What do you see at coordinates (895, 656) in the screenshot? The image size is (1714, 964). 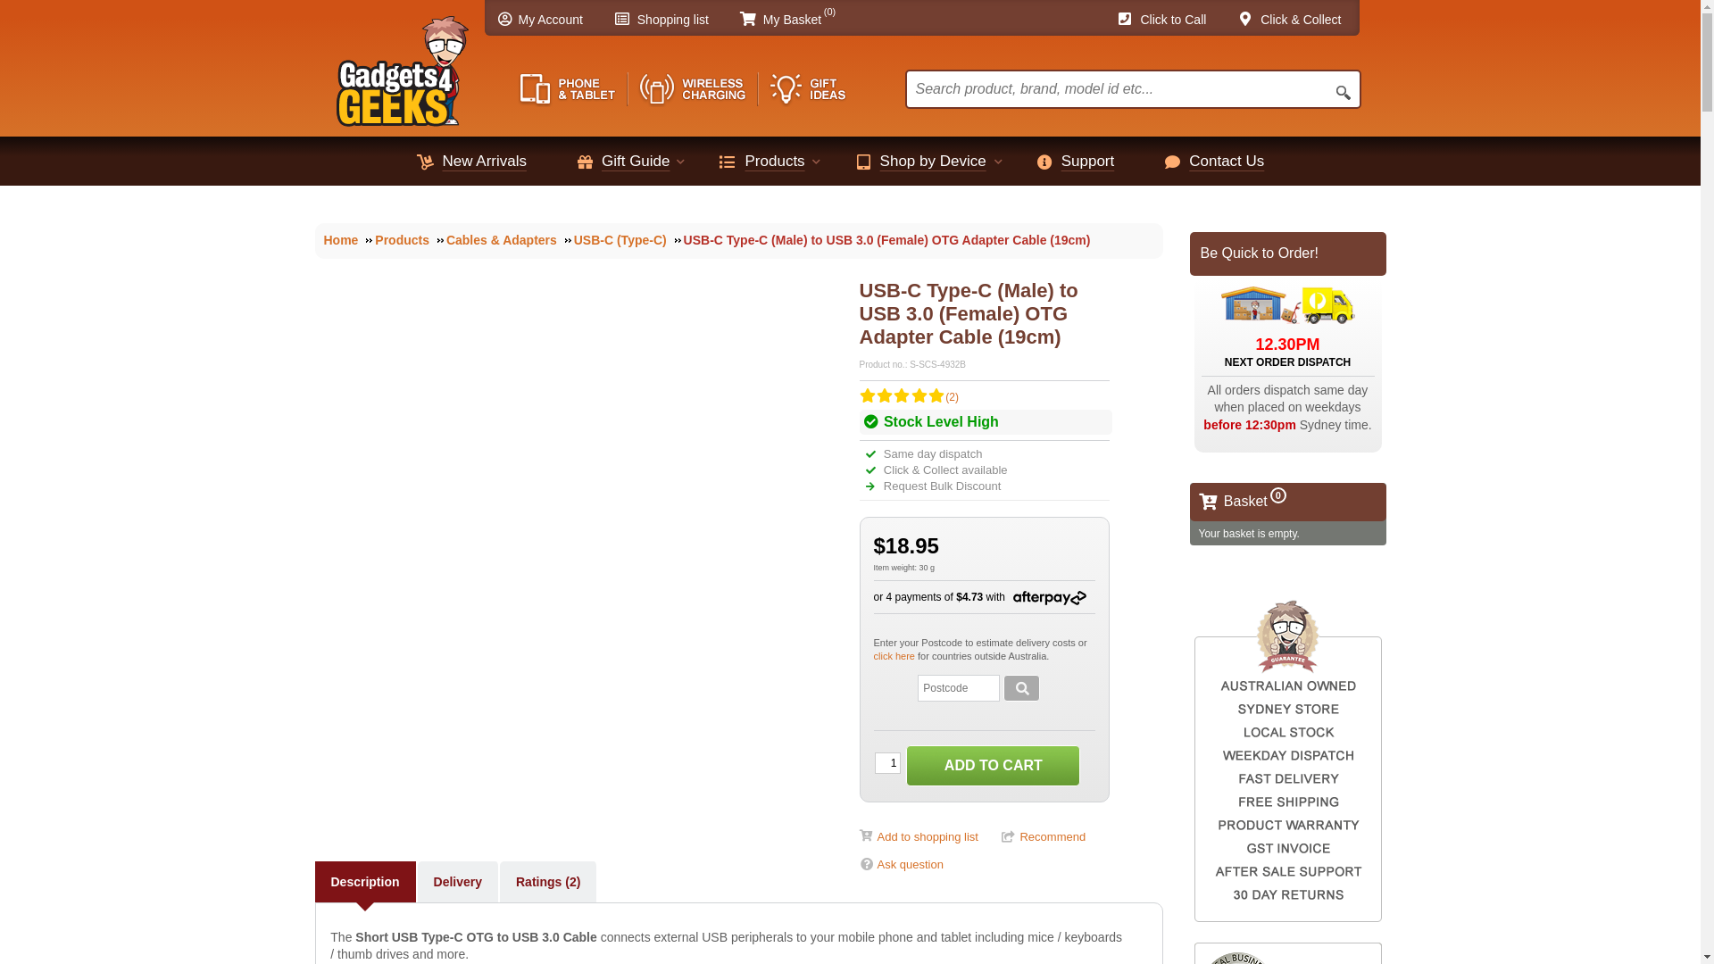 I see `click here` at bounding box center [895, 656].